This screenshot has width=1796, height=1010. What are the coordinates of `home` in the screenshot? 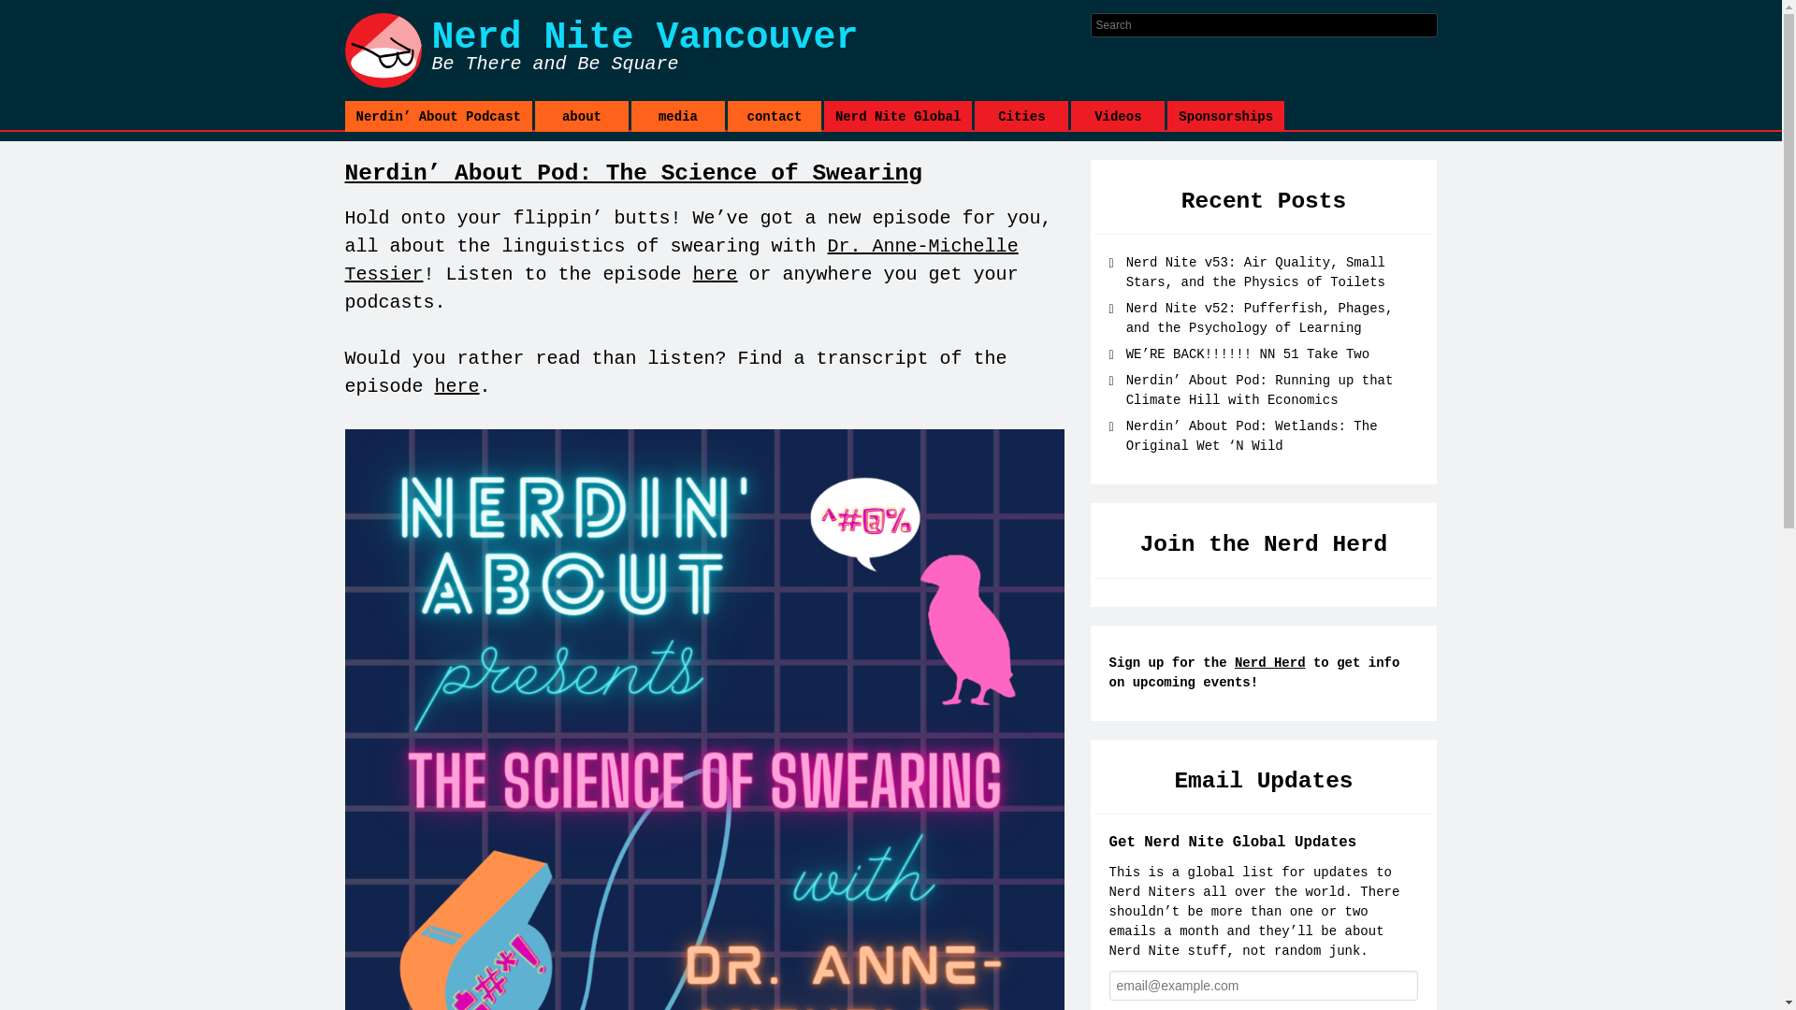 It's located at (717, 50).